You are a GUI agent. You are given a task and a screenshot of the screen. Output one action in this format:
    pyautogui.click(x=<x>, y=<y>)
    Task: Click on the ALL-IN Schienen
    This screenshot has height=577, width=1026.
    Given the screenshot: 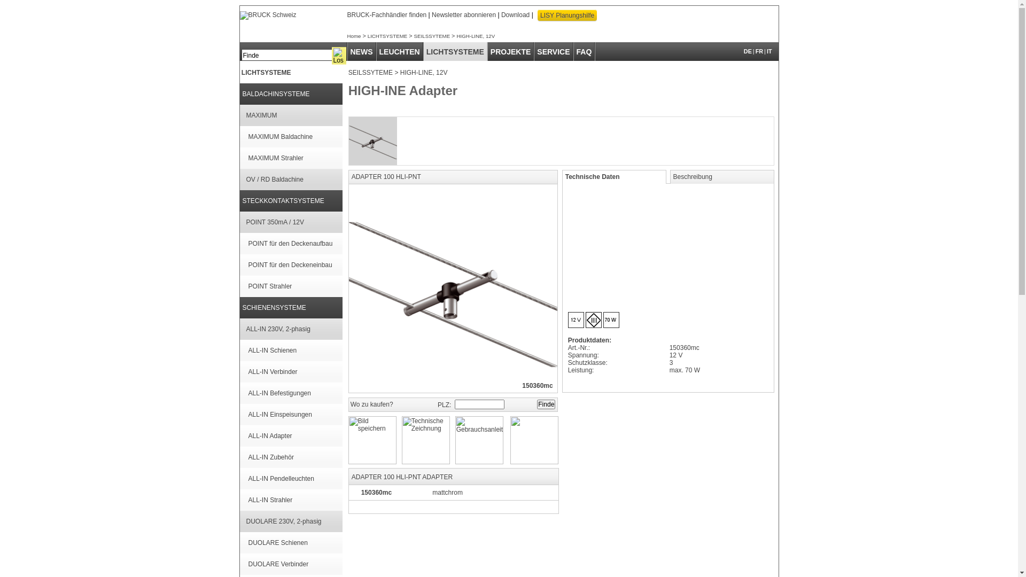 What is the action you would take?
    pyautogui.click(x=273, y=350)
    